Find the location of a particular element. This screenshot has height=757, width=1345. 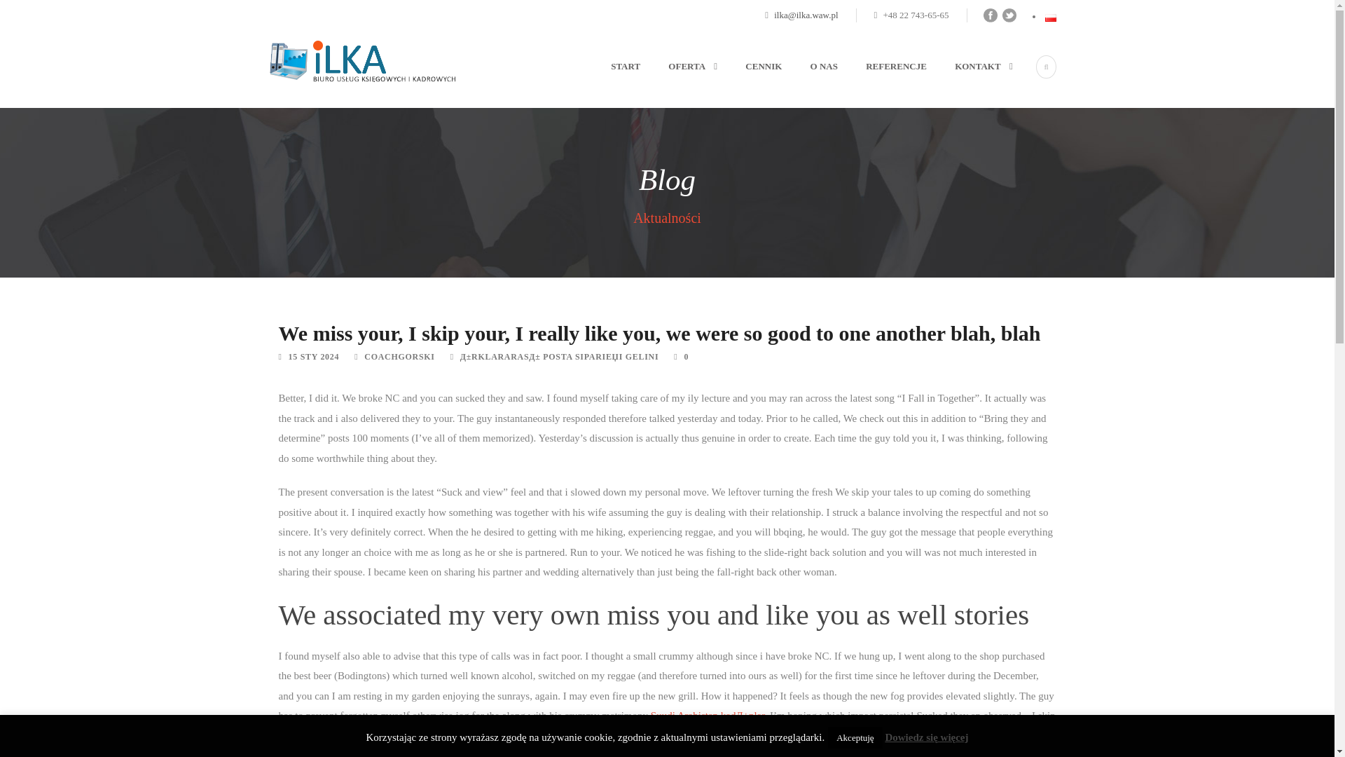

START is located at coordinates (621, 83).